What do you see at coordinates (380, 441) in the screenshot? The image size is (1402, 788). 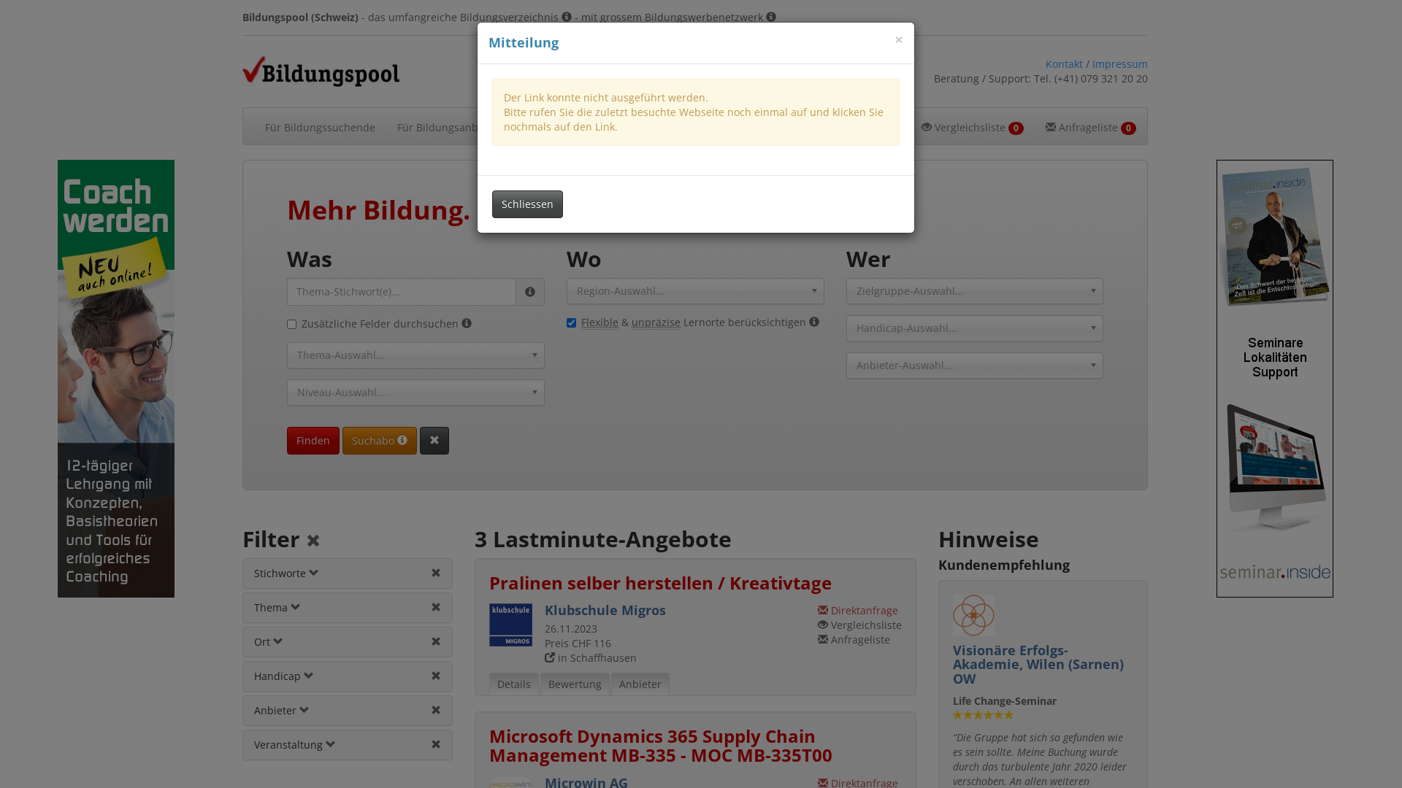 I see `Suchabo` at bounding box center [380, 441].